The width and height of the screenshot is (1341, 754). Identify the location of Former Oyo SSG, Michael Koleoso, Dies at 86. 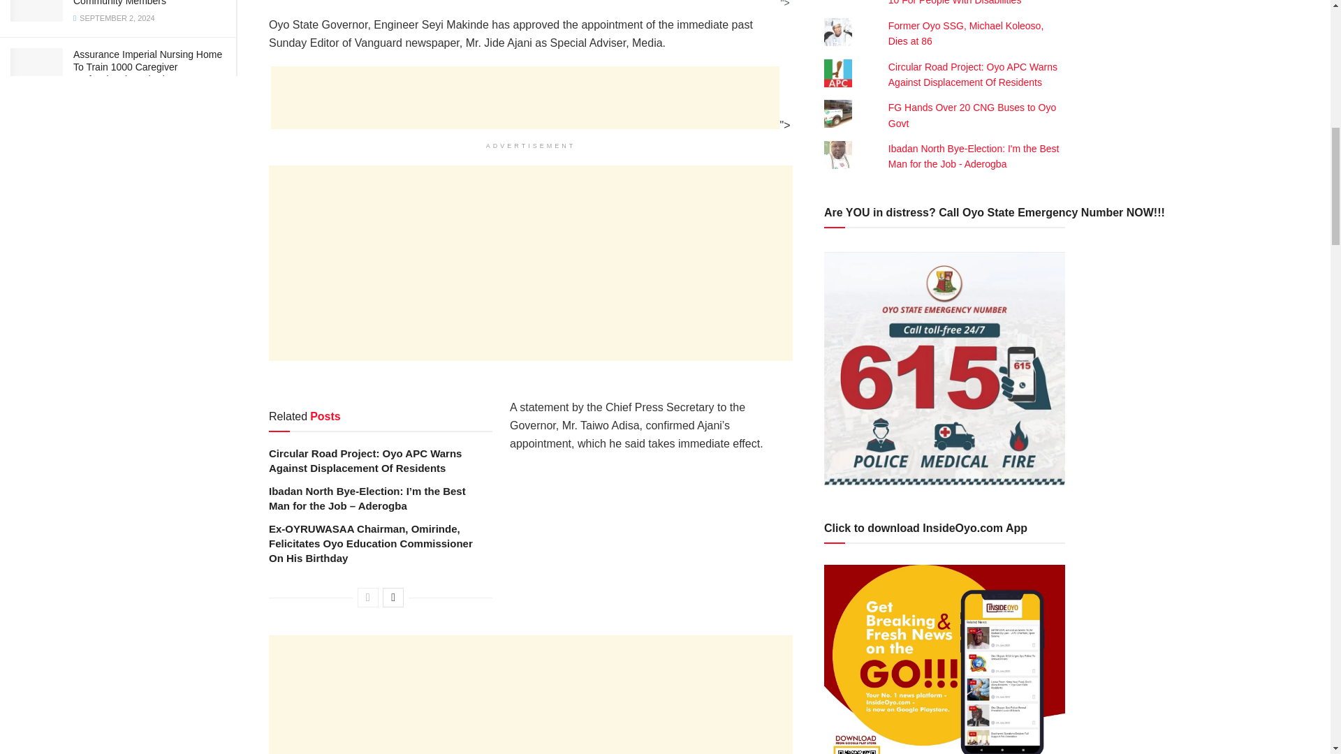
(966, 34).